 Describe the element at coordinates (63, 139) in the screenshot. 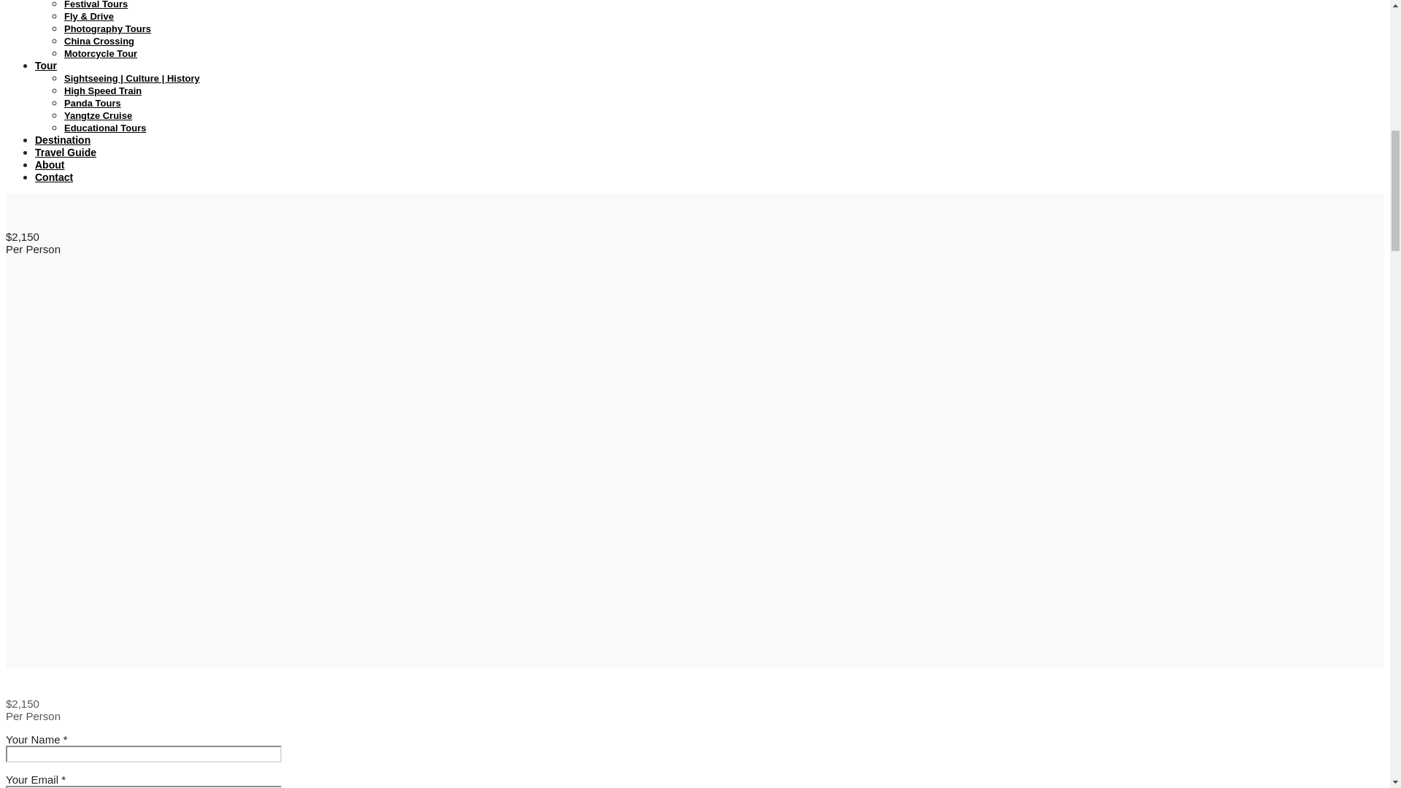

I see `Destination` at that location.